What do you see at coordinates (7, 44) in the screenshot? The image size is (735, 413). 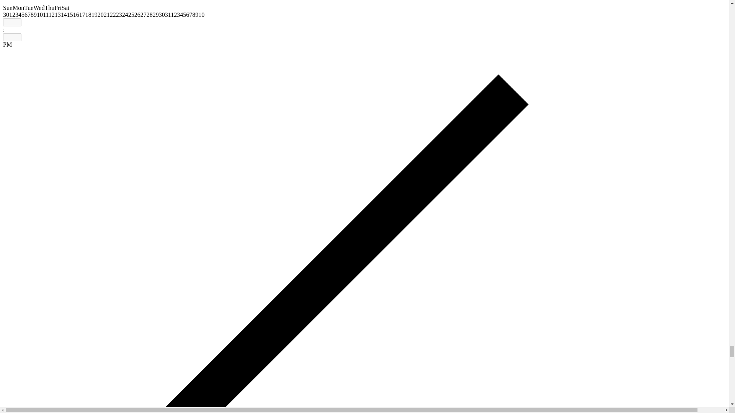 I see `Click to toggle` at bounding box center [7, 44].